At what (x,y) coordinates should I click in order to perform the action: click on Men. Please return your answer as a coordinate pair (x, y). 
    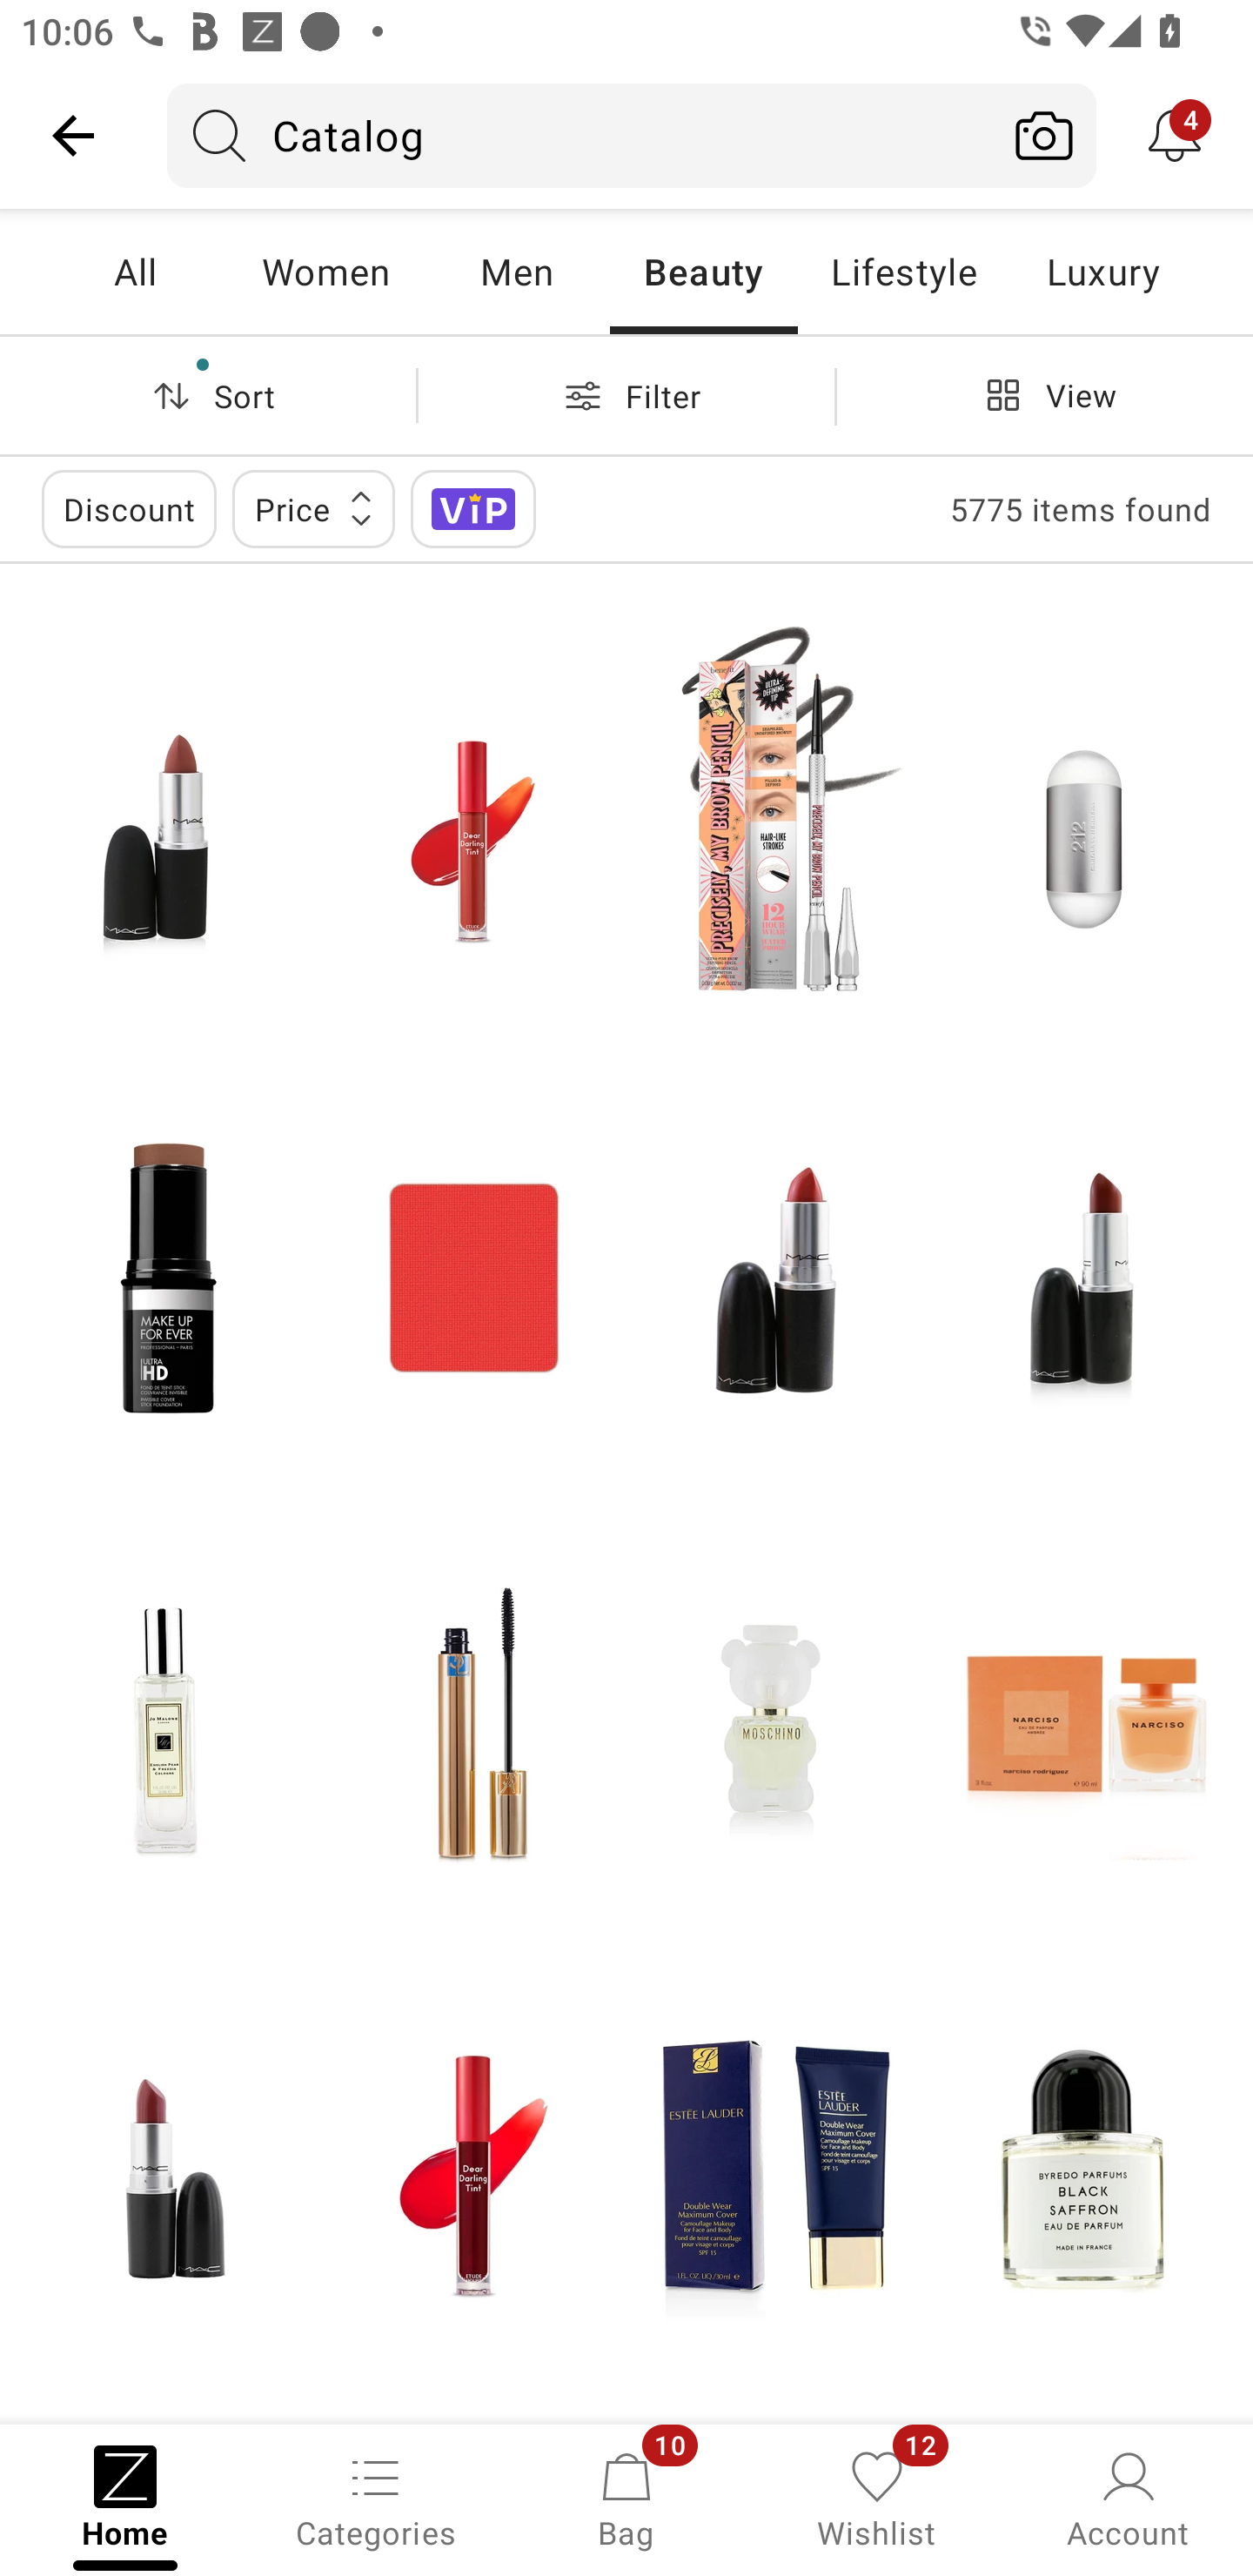
    Looking at the image, I should click on (516, 272).